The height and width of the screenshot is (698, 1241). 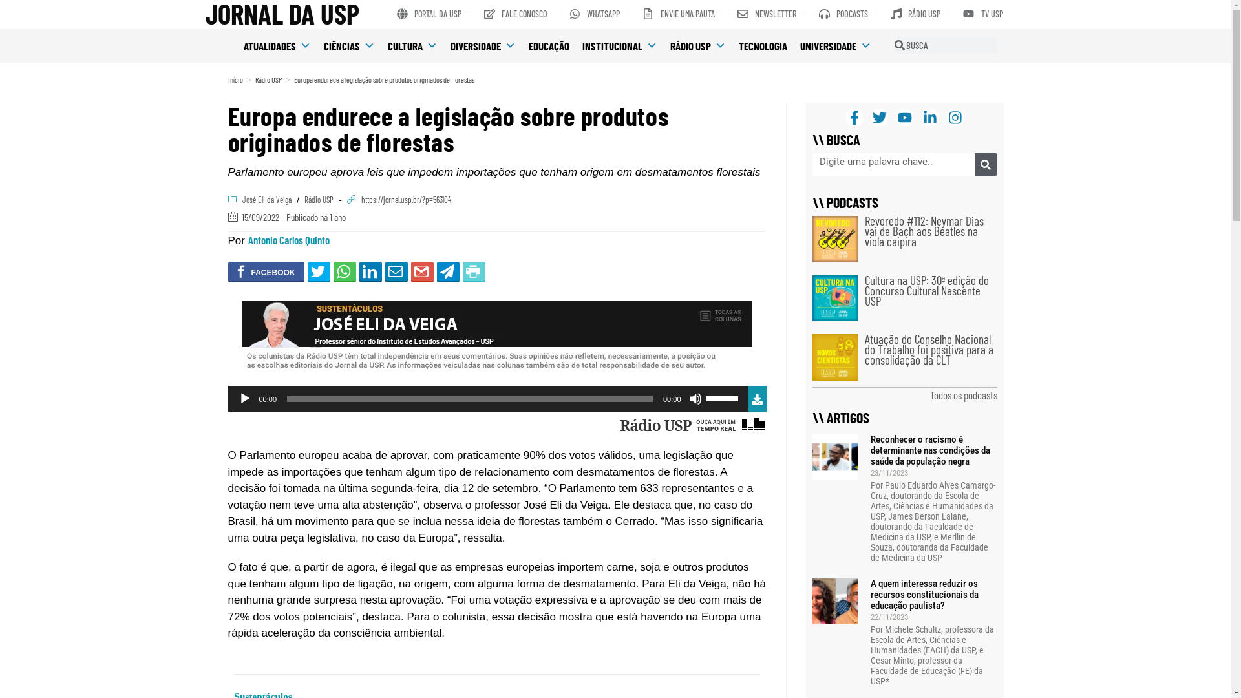 I want to click on Reproduzir, so click(x=244, y=399).